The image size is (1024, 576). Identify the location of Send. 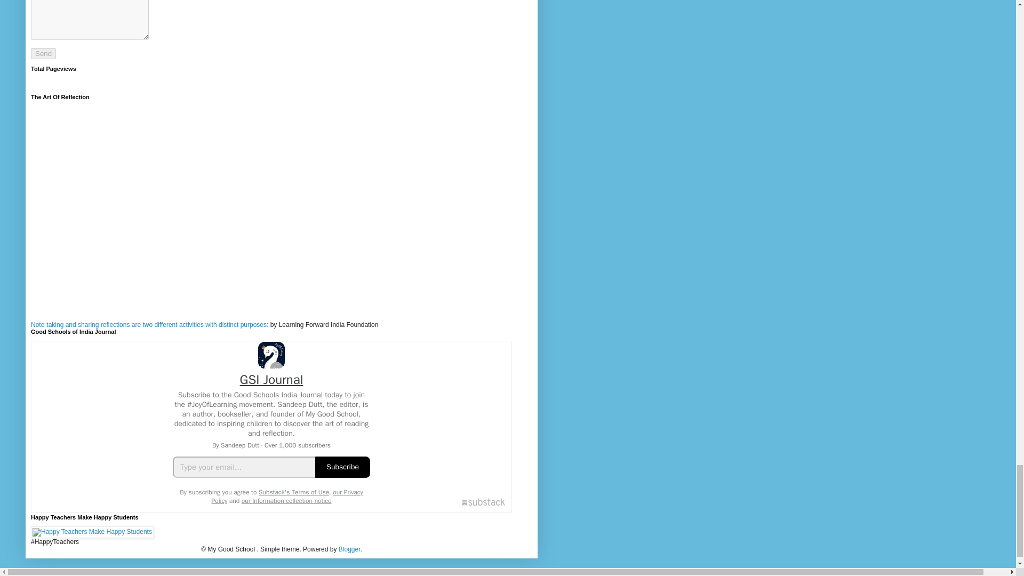
(43, 53).